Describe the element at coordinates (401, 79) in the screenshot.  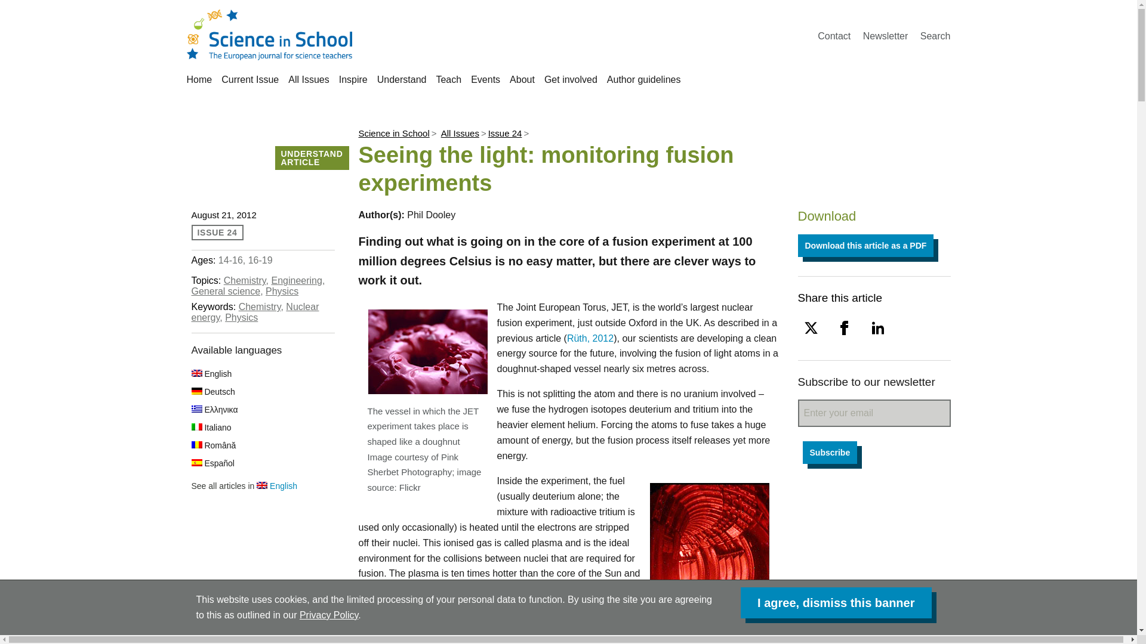
I see `Understand` at that location.